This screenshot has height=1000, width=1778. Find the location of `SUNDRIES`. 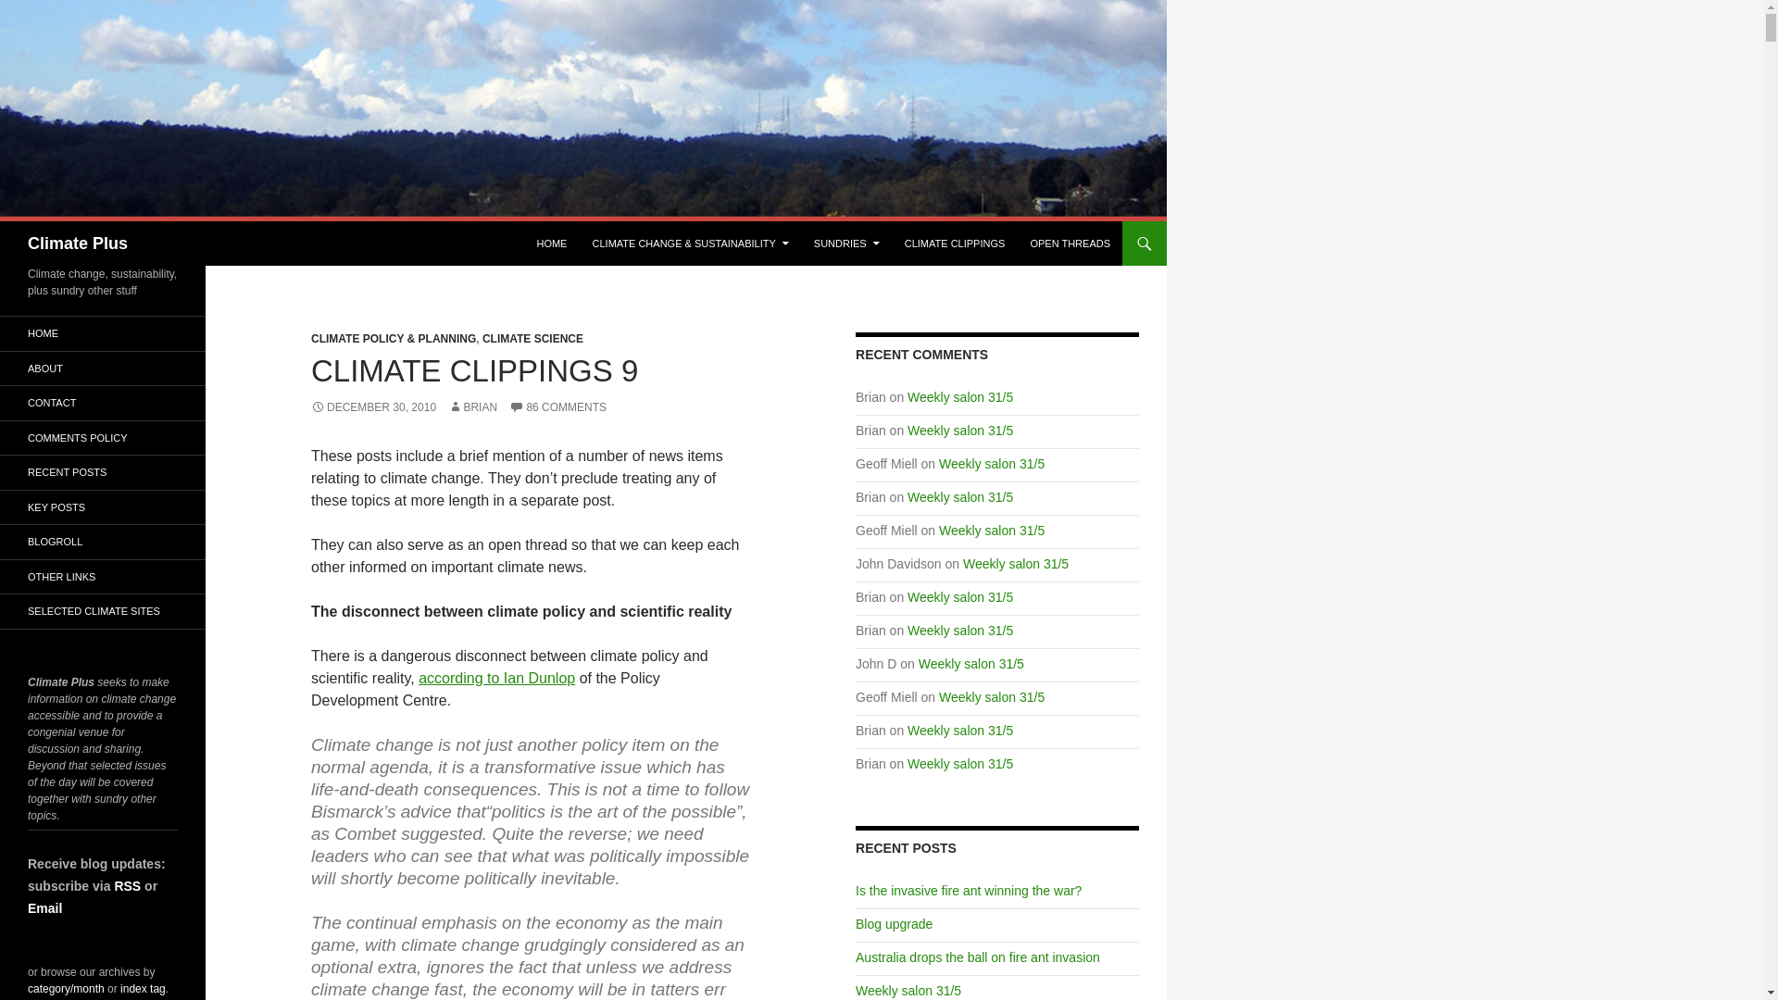

SUNDRIES is located at coordinates (846, 243).